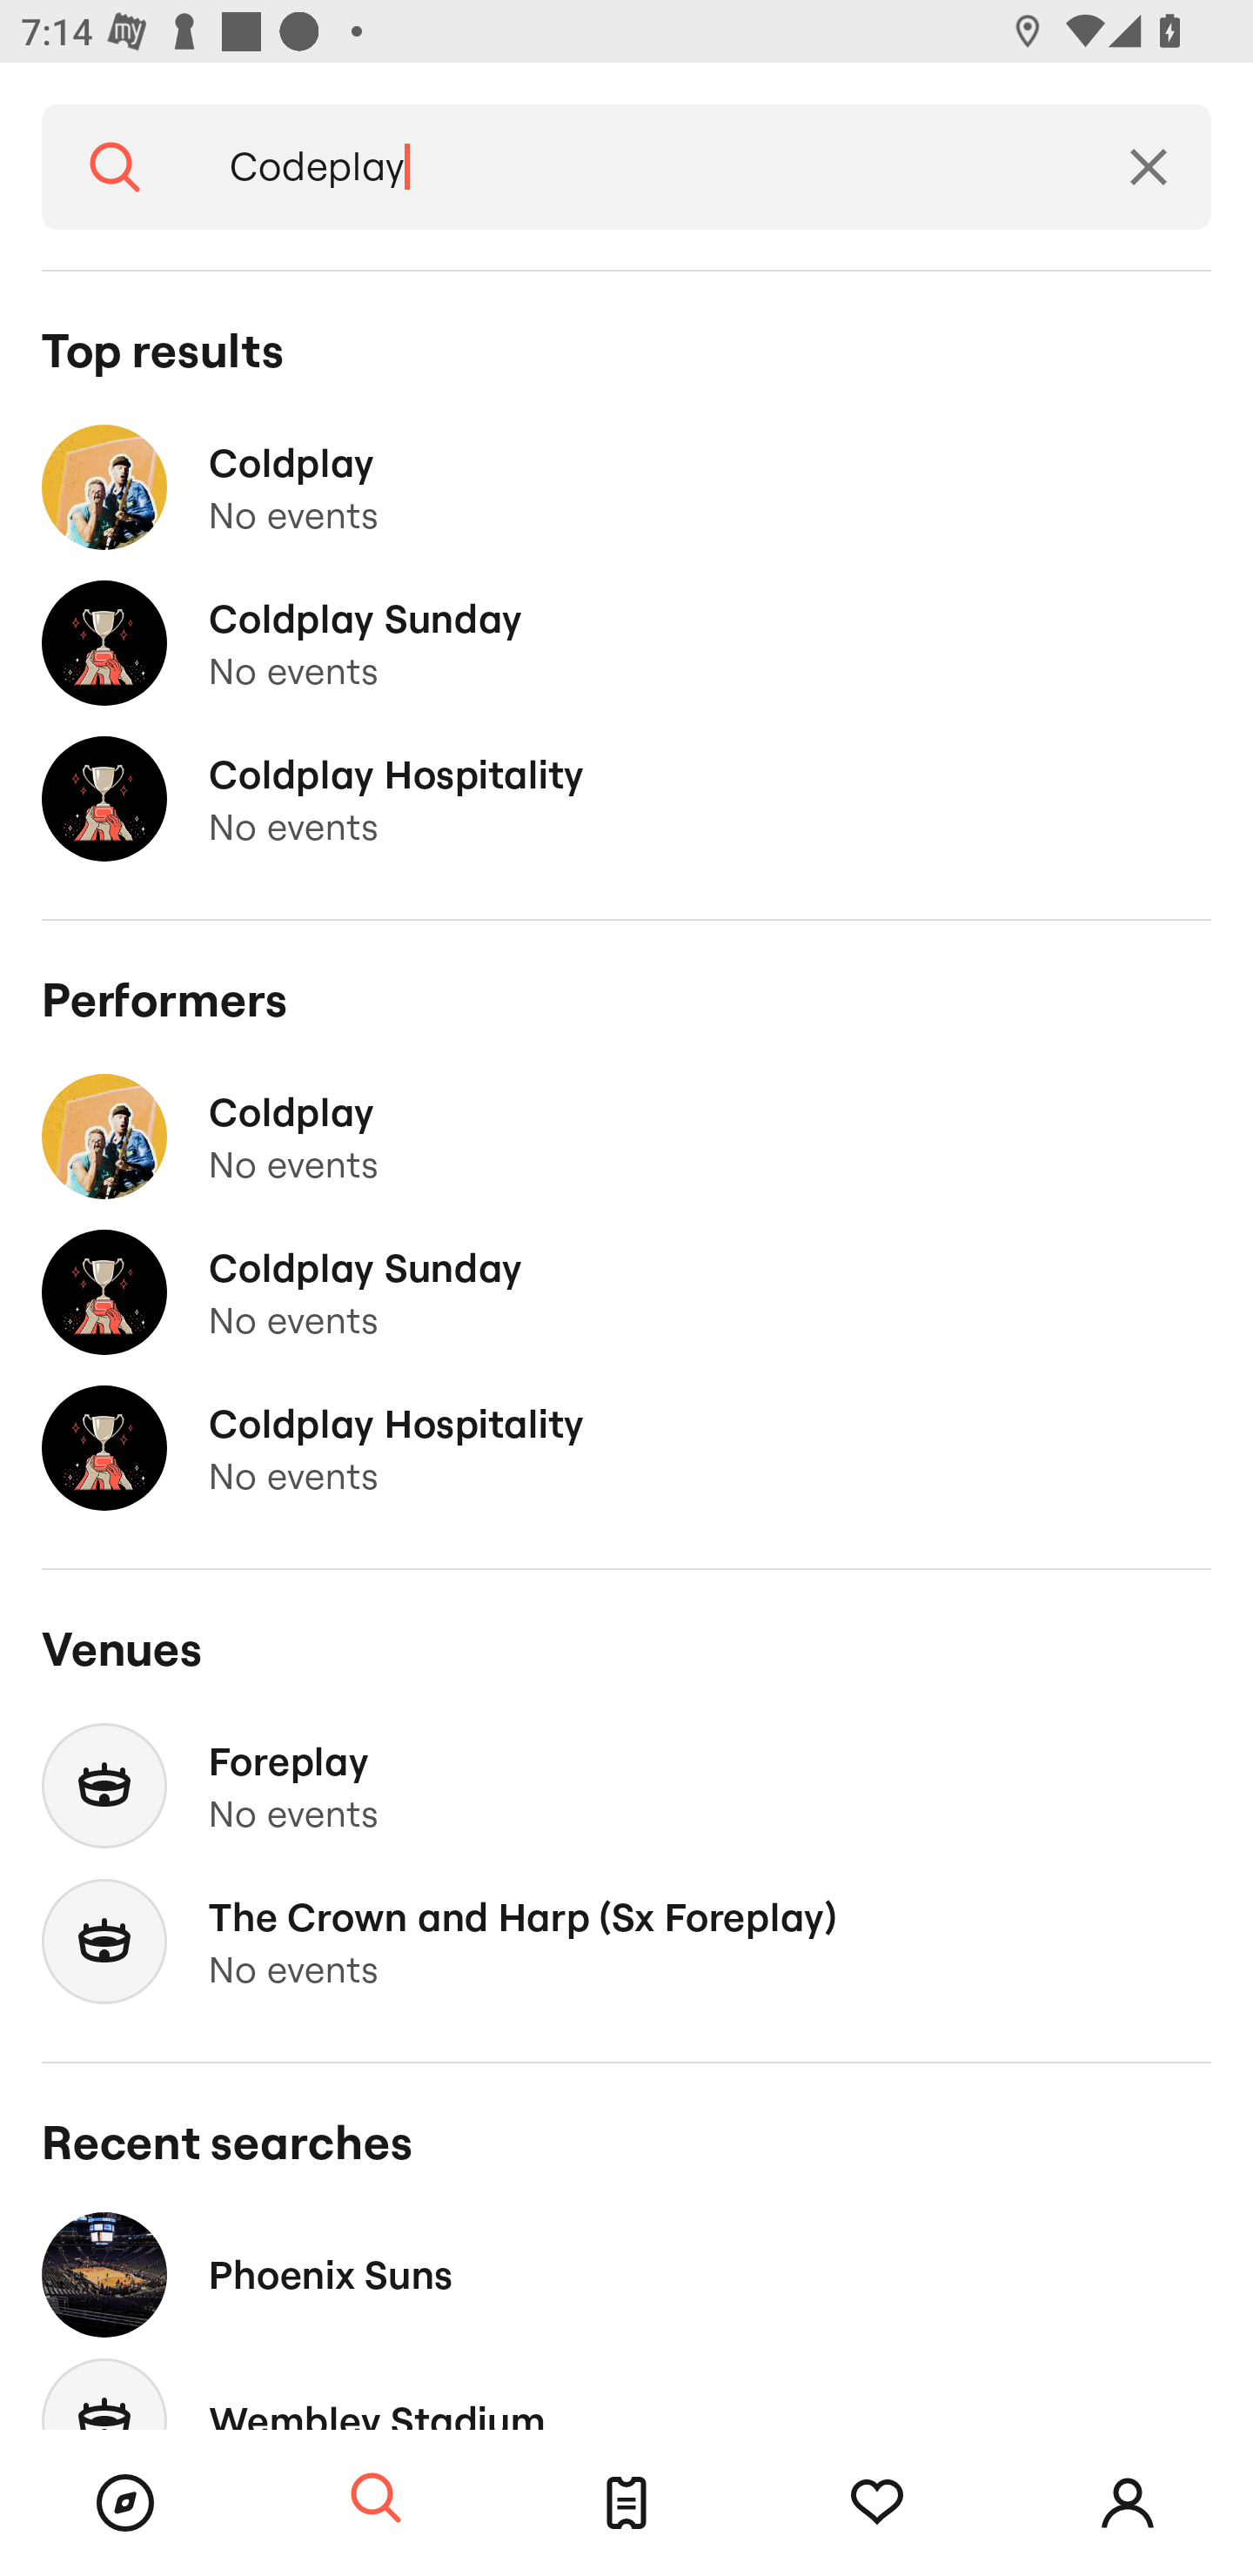  Describe the element at coordinates (626, 1293) in the screenshot. I see `Coldplay Sunday No events` at that location.